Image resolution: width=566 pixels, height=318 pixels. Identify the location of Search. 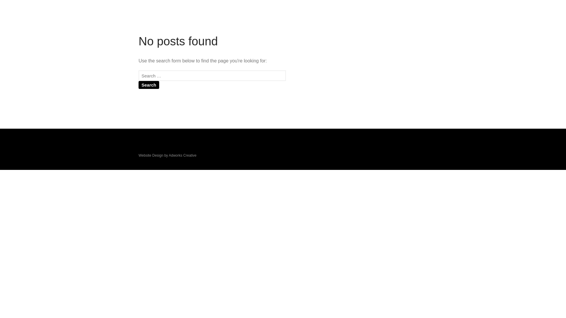
(149, 85).